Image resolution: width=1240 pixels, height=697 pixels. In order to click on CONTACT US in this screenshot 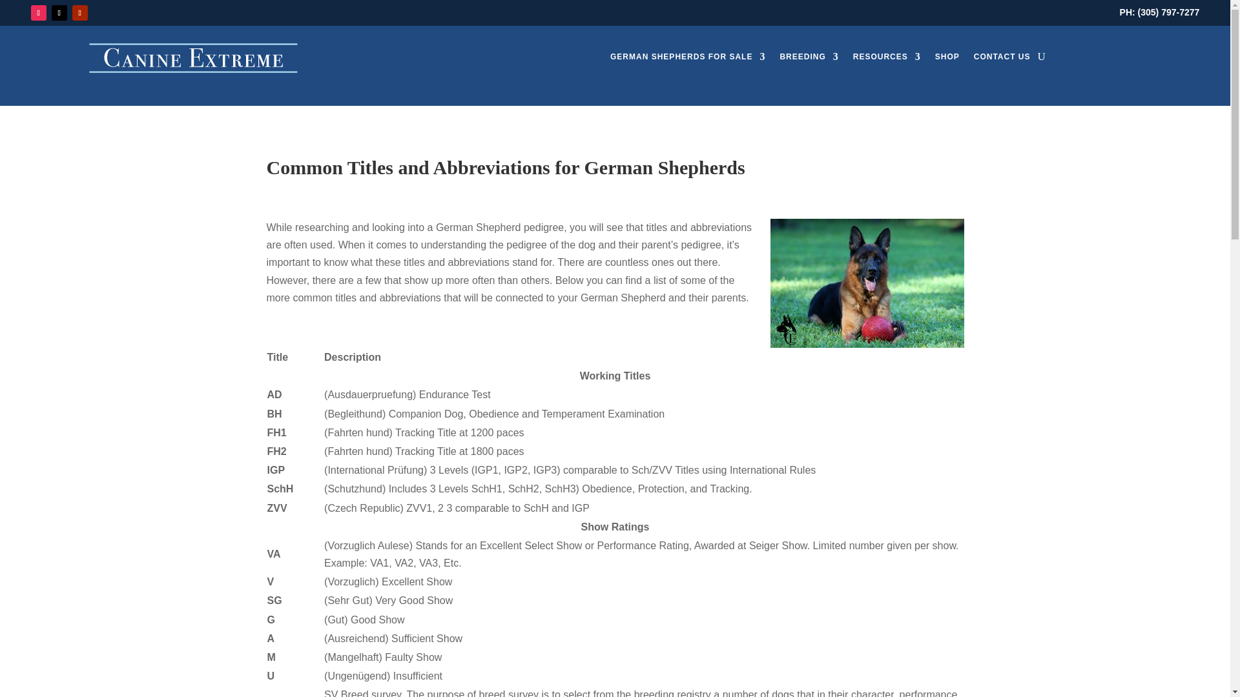, I will do `click(1002, 59)`.